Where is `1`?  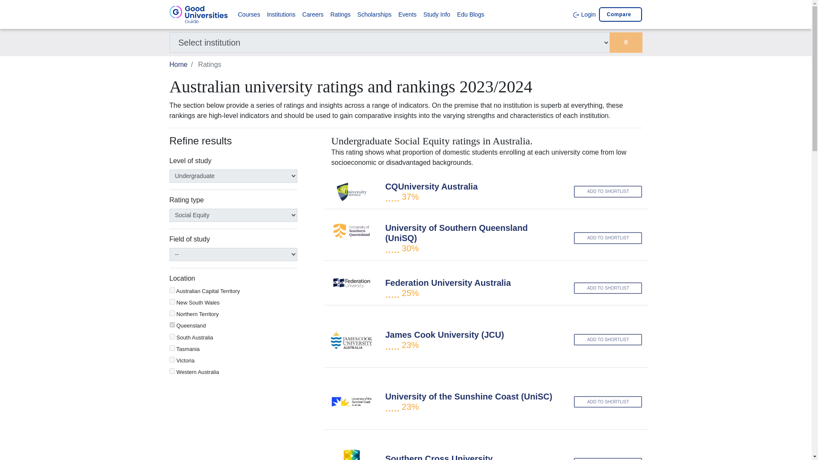 1 is located at coordinates (172, 290).